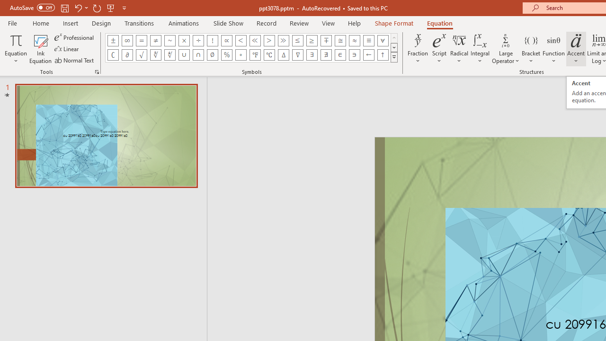  I want to click on Equation Symbol Degrees Fahrenheit, so click(255, 55).